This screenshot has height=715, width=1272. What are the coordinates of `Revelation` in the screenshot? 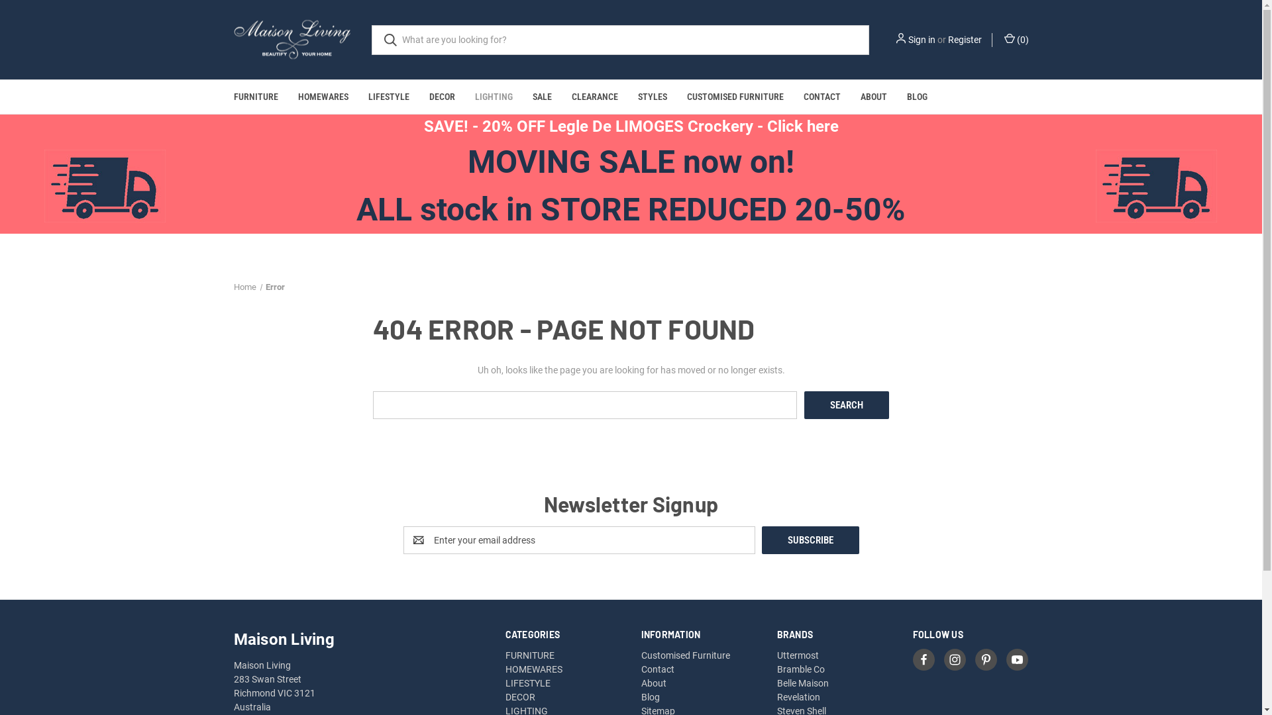 It's located at (799, 697).